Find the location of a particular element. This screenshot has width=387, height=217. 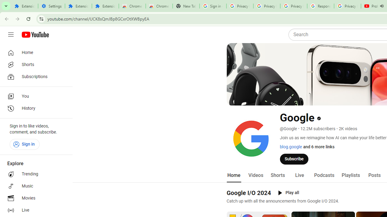

Home is located at coordinates (34, 52).